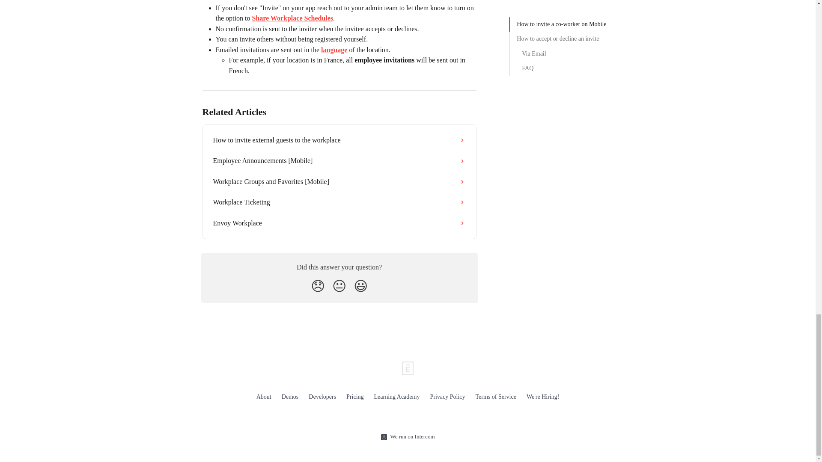 The width and height of the screenshot is (822, 462). Describe the element at coordinates (264, 397) in the screenshot. I see `About` at that location.